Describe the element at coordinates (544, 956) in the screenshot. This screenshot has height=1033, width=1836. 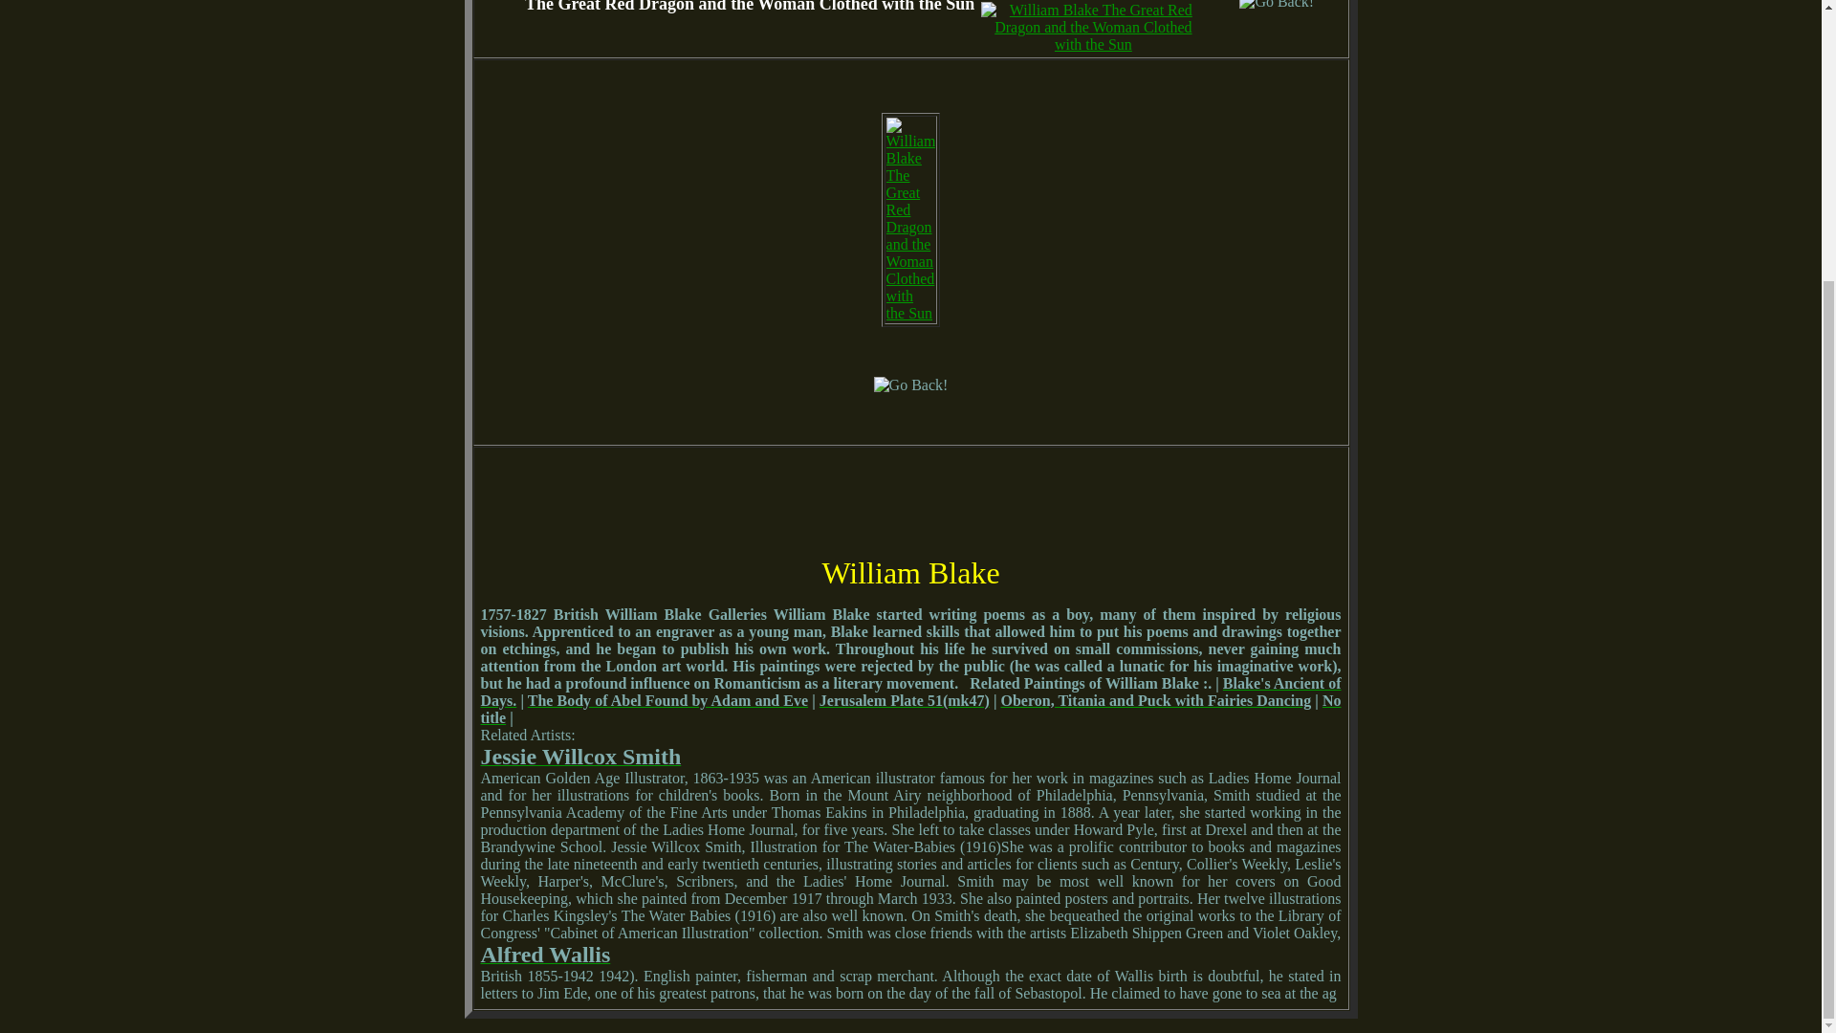
I see `Alfred Wallis` at that location.